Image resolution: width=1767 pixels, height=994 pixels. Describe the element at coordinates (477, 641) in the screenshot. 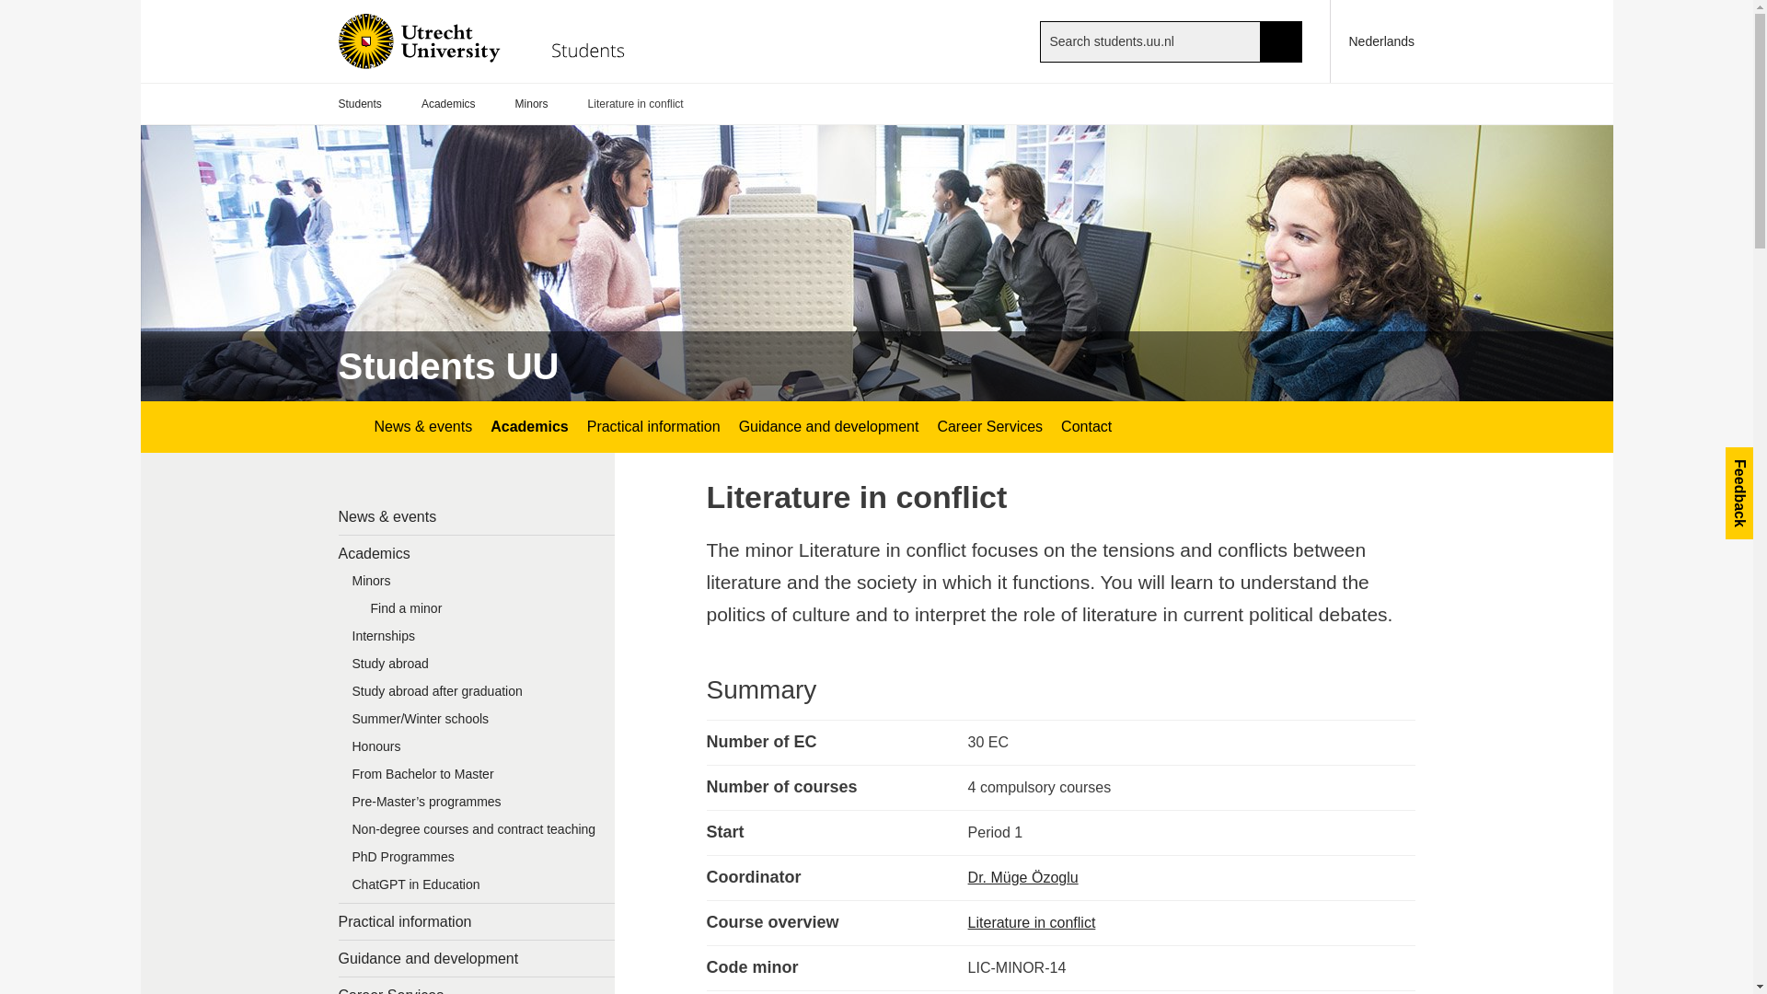

I see `Internships` at that location.